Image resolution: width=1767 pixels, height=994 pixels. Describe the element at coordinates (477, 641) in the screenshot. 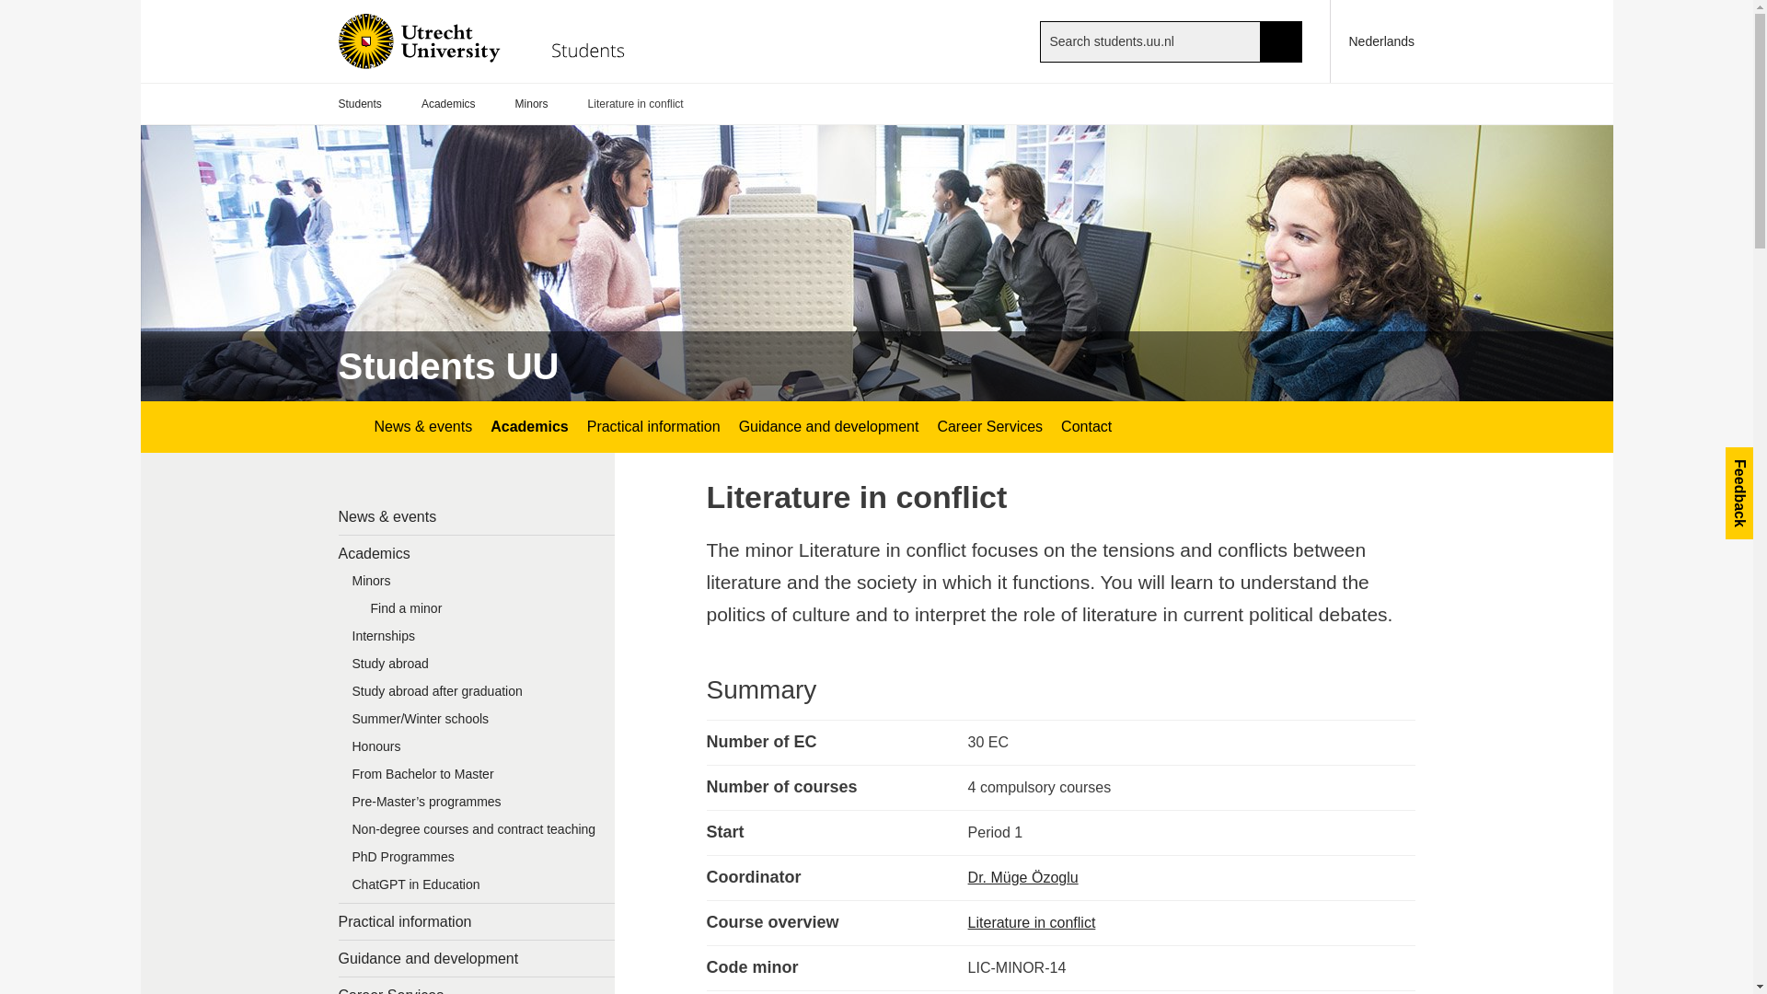

I see `Internships` at that location.